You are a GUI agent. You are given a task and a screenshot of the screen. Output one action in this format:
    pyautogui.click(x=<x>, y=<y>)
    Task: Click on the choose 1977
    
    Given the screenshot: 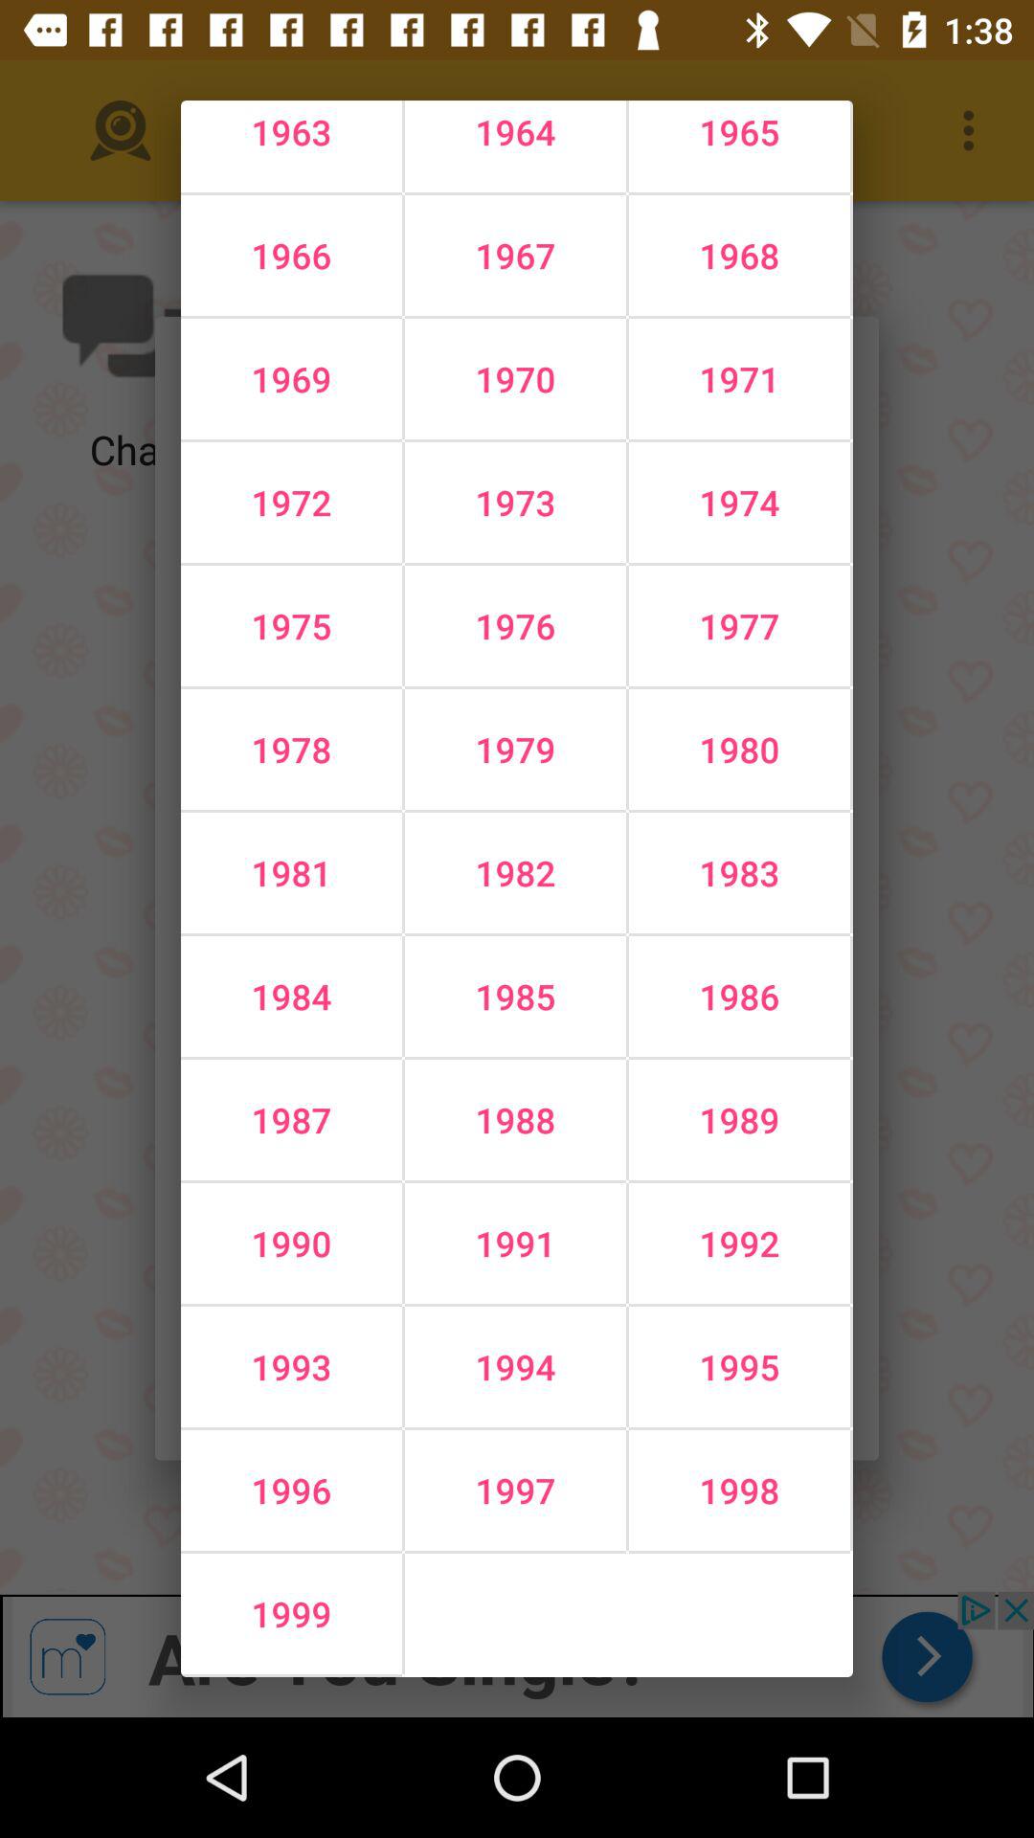 What is the action you would take?
    pyautogui.click(x=739, y=626)
    